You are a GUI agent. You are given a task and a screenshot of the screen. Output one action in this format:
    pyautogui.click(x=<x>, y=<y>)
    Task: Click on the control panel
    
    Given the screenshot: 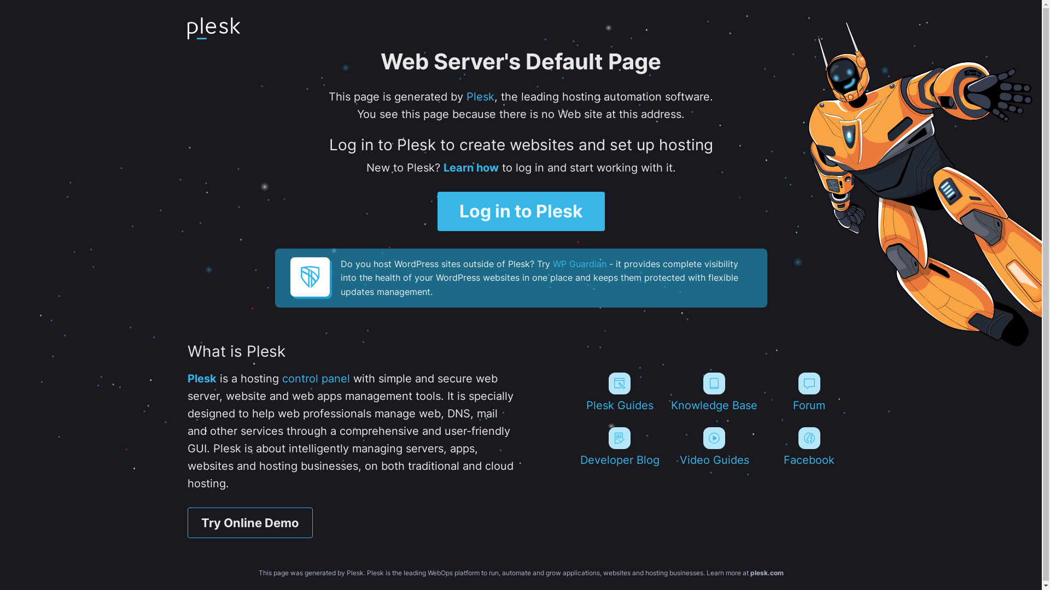 What is the action you would take?
    pyautogui.click(x=316, y=379)
    